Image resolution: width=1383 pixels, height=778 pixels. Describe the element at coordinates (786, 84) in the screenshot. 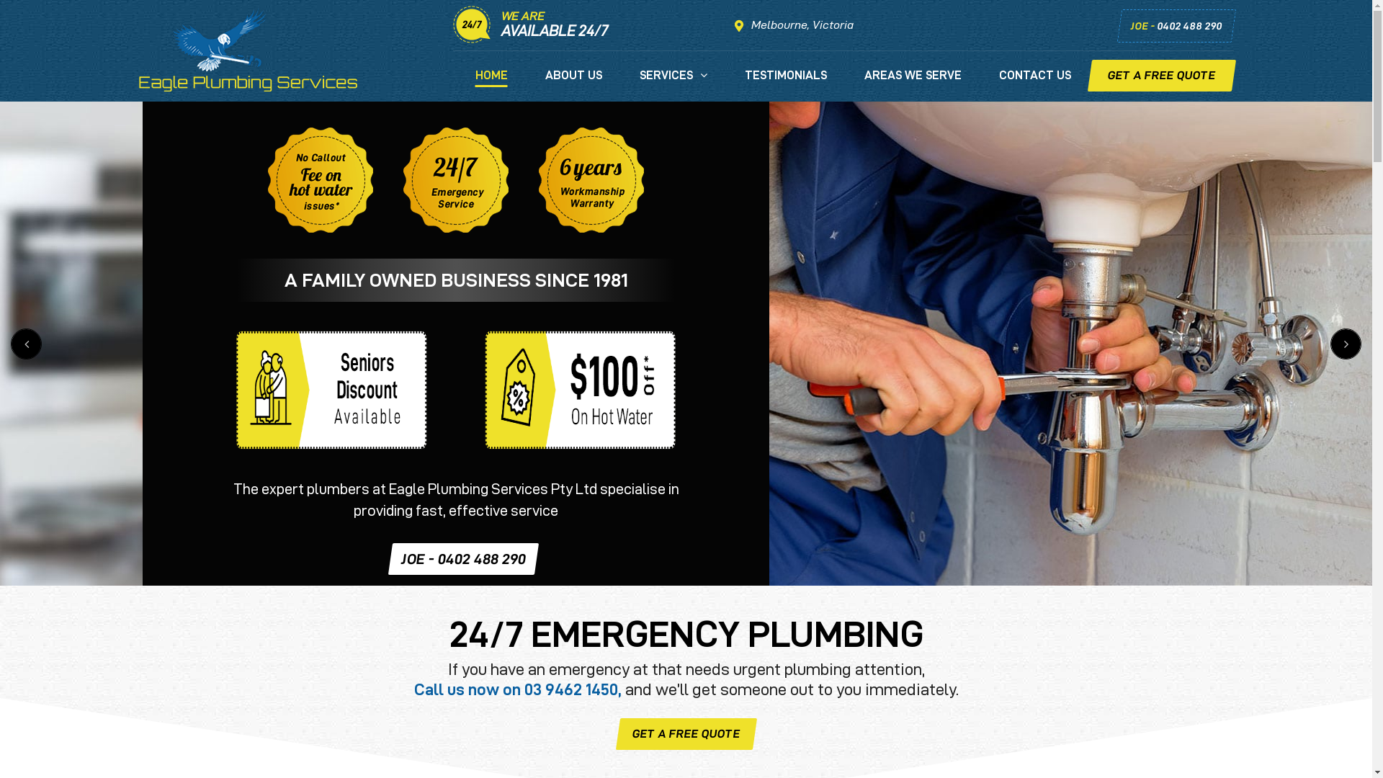

I see `TESTIMONIALS` at that location.